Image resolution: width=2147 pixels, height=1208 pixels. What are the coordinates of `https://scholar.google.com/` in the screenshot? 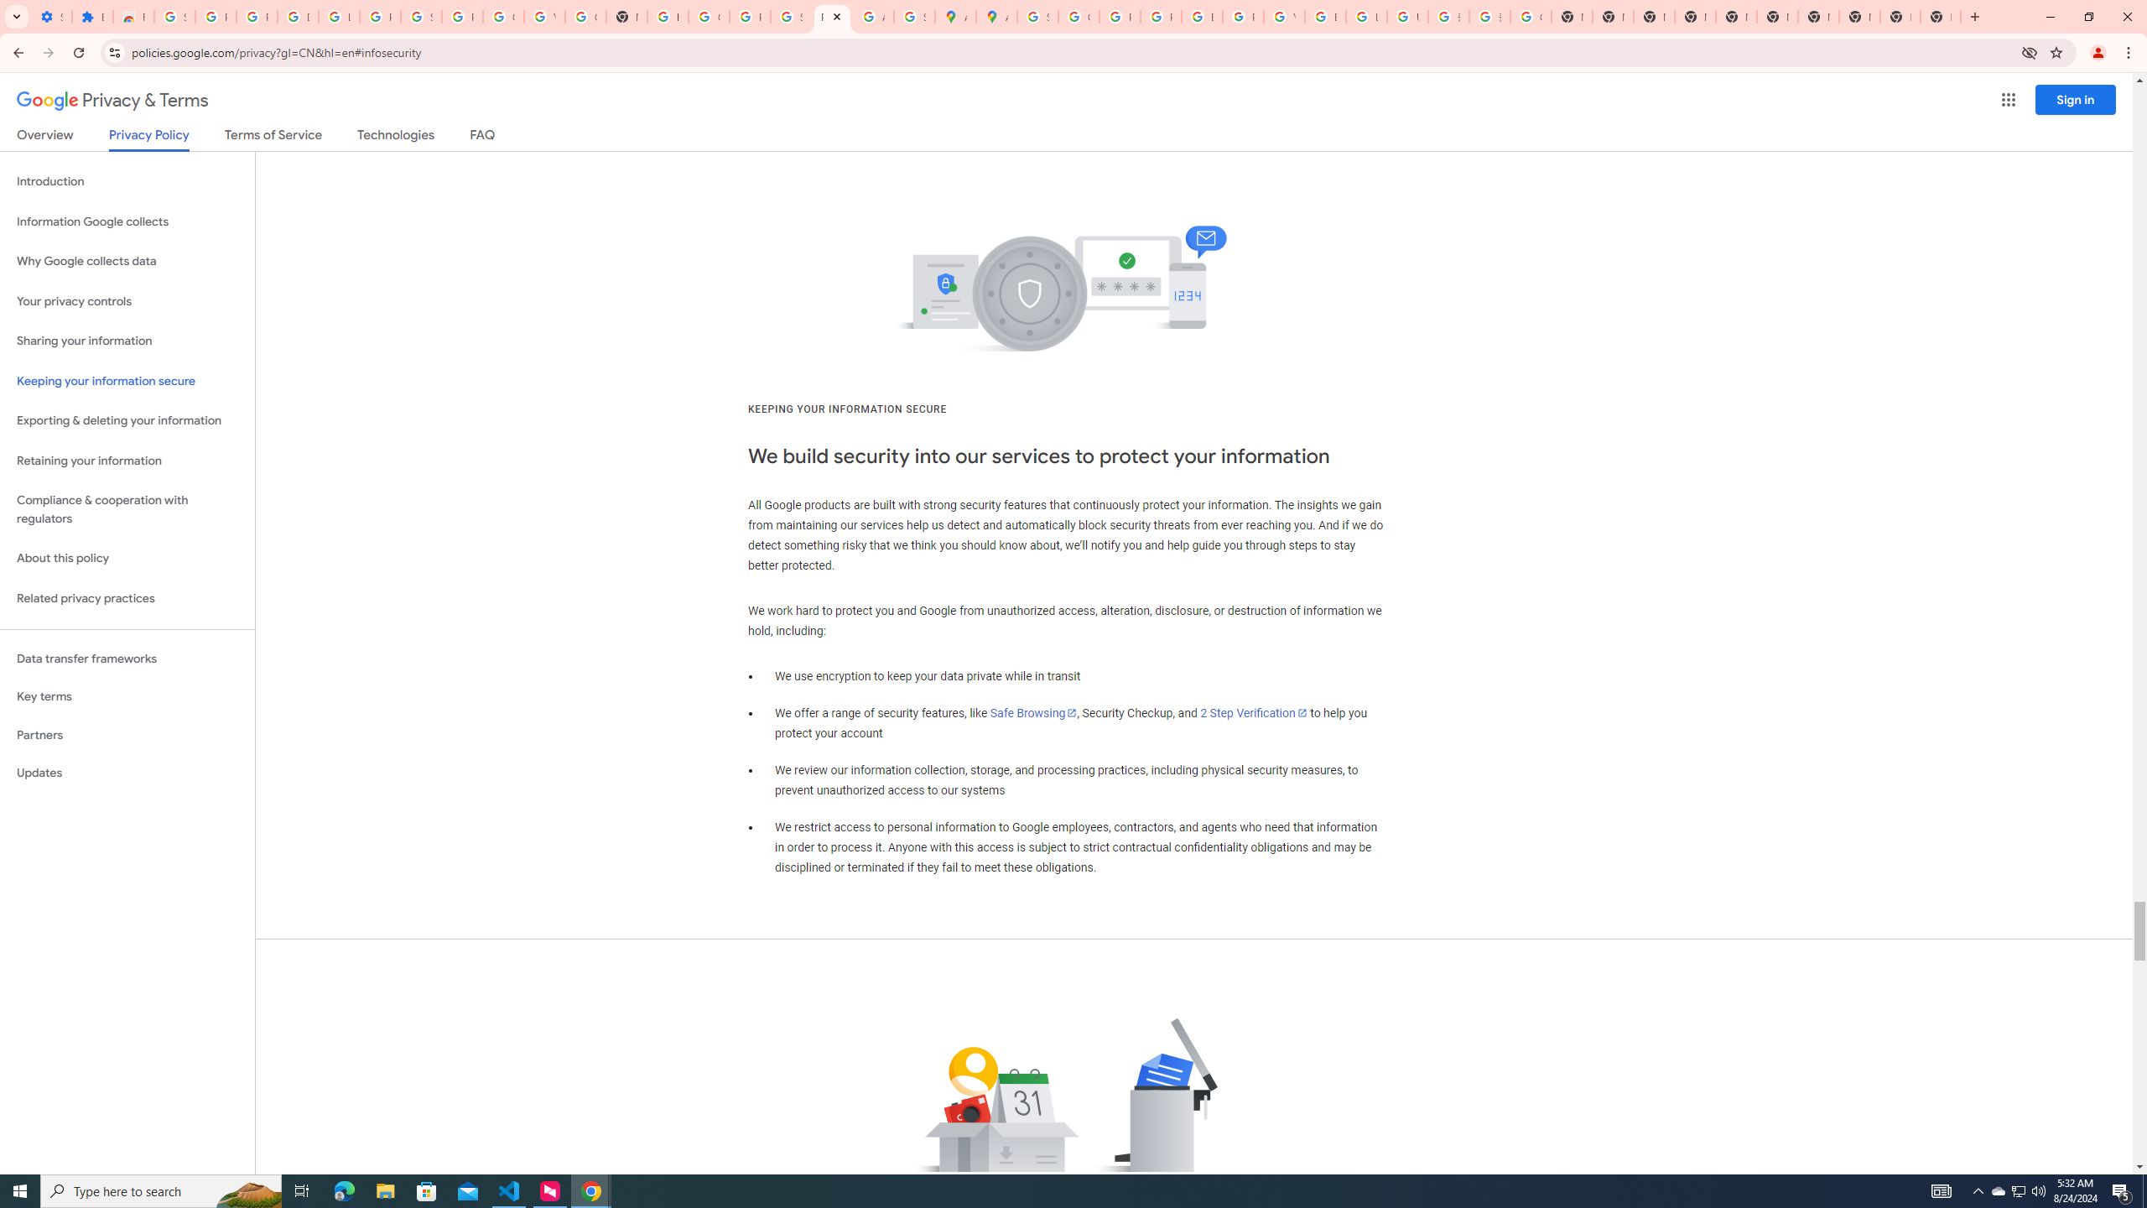 It's located at (668, 17).